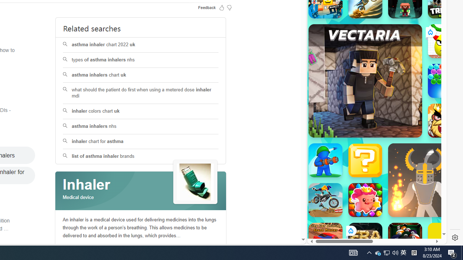 This screenshot has height=260, width=463. I want to click on Ragdoll Hit Ragdoll Hit, so click(425, 180).